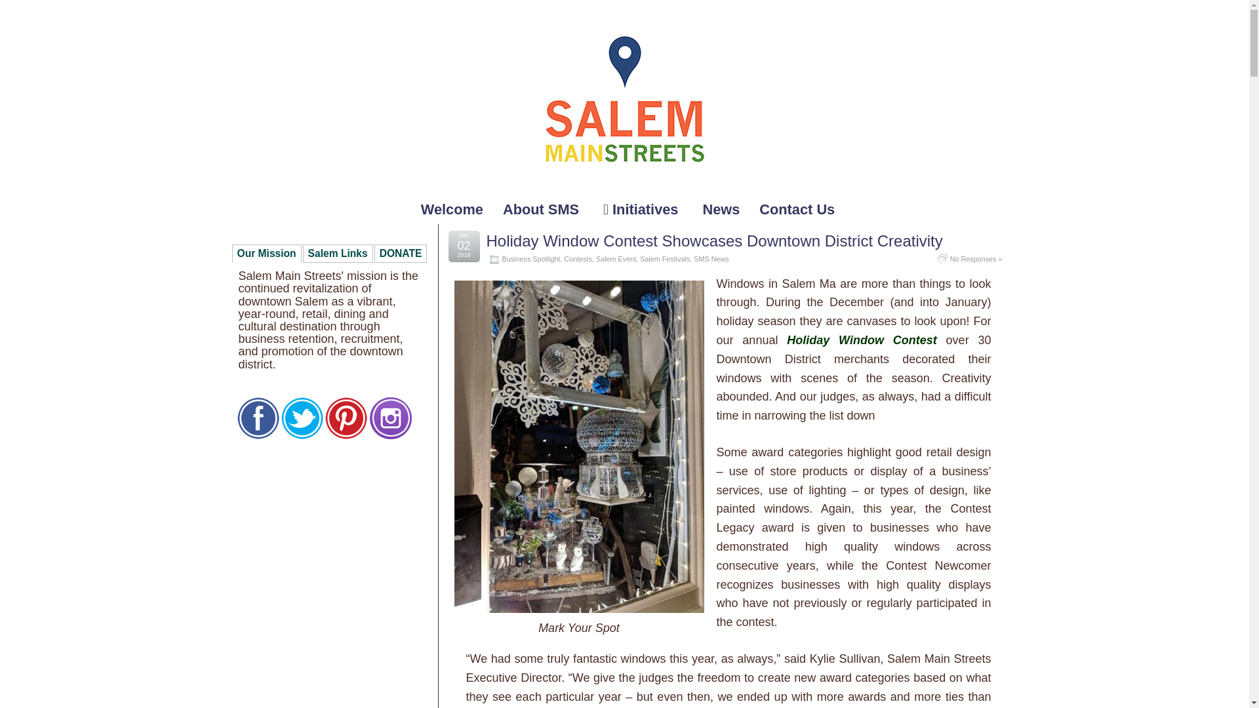 The image size is (1259, 708). Describe the element at coordinates (665, 258) in the screenshot. I see `Salem Festivals` at that location.